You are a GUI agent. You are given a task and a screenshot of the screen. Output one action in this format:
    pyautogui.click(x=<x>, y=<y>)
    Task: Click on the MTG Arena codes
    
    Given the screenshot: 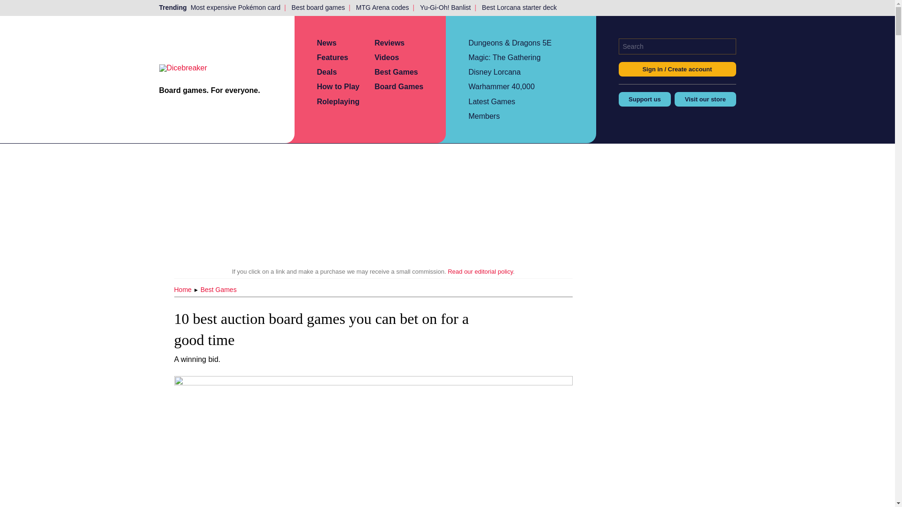 What is the action you would take?
    pyautogui.click(x=382, y=8)
    